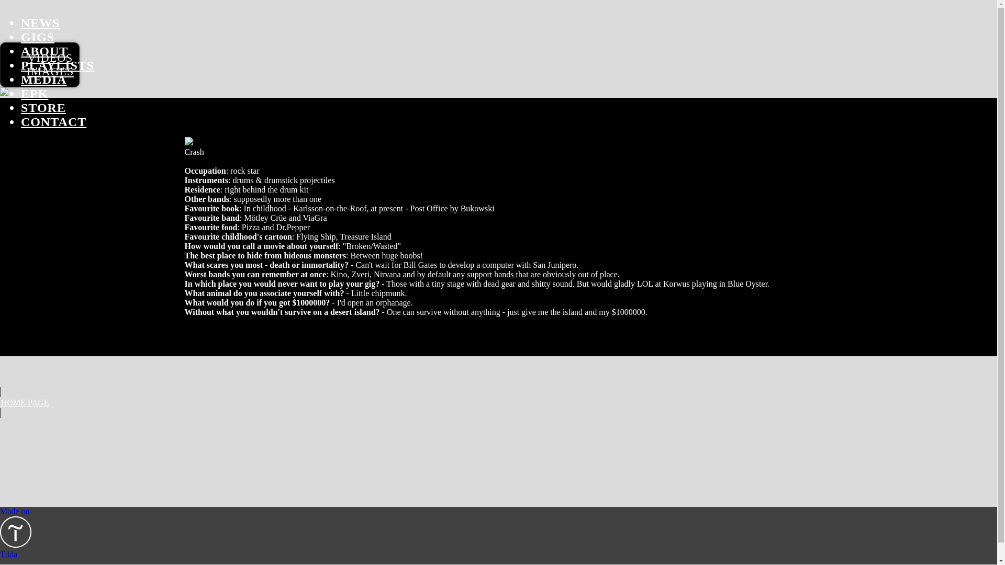 The height and width of the screenshot is (565, 1005). What do you see at coordinates (43, 108) in the screenshot?
I see `STORE` at bounding box center [43, 108].